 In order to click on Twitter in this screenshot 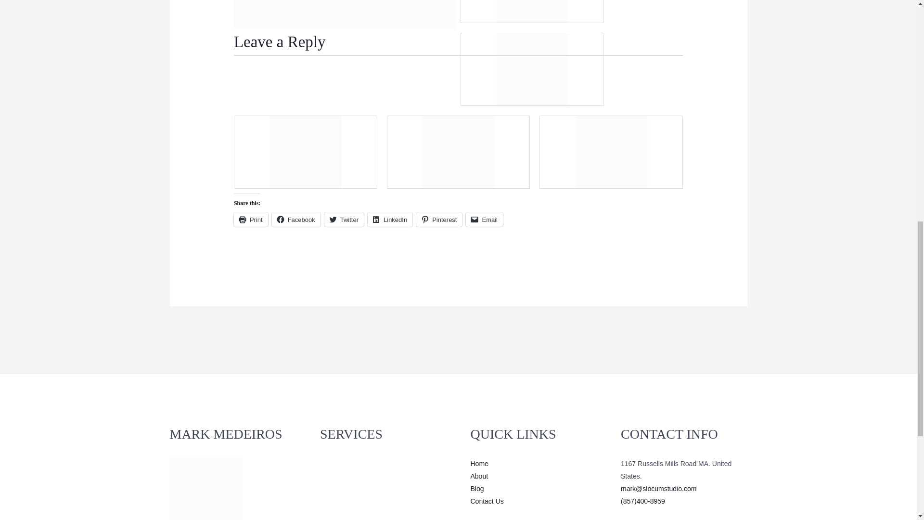, I will do `click(344, 219)`.